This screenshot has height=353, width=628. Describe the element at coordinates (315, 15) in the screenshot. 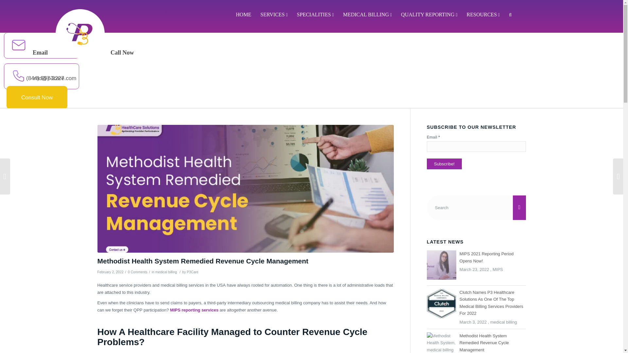

I see `SPECIALITIES` at that location.